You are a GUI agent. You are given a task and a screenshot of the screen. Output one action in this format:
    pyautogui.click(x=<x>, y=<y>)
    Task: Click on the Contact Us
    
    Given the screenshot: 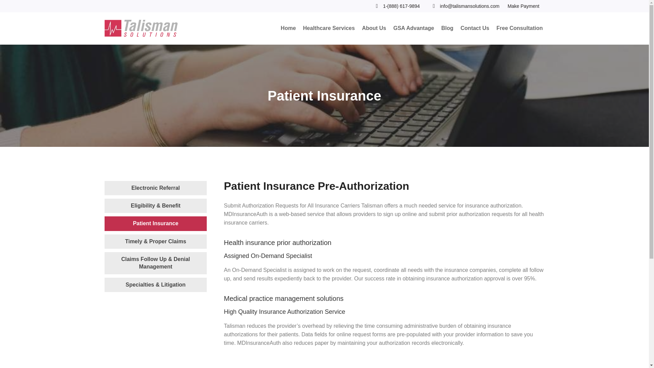 What is the action you would take?
    pyautogui.click(x=475, y=29)
    